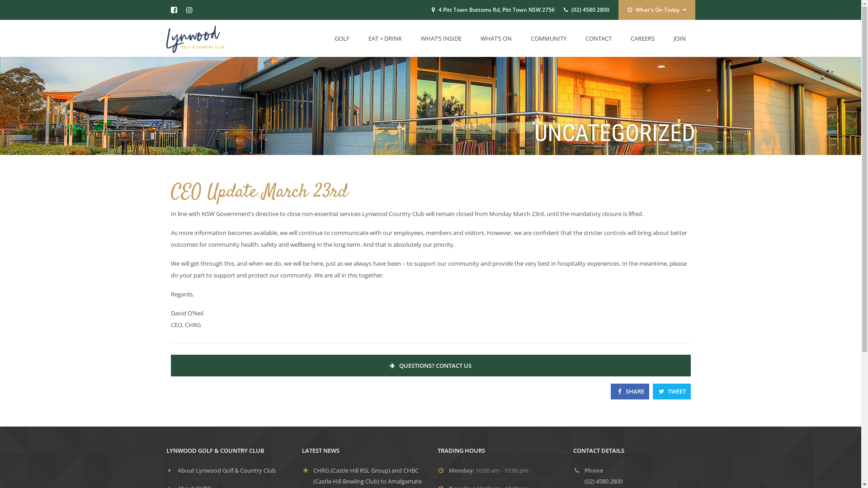 This screenshot has height=488, width=868. I want to click on (02) 4580 2800, so click(590, 10).